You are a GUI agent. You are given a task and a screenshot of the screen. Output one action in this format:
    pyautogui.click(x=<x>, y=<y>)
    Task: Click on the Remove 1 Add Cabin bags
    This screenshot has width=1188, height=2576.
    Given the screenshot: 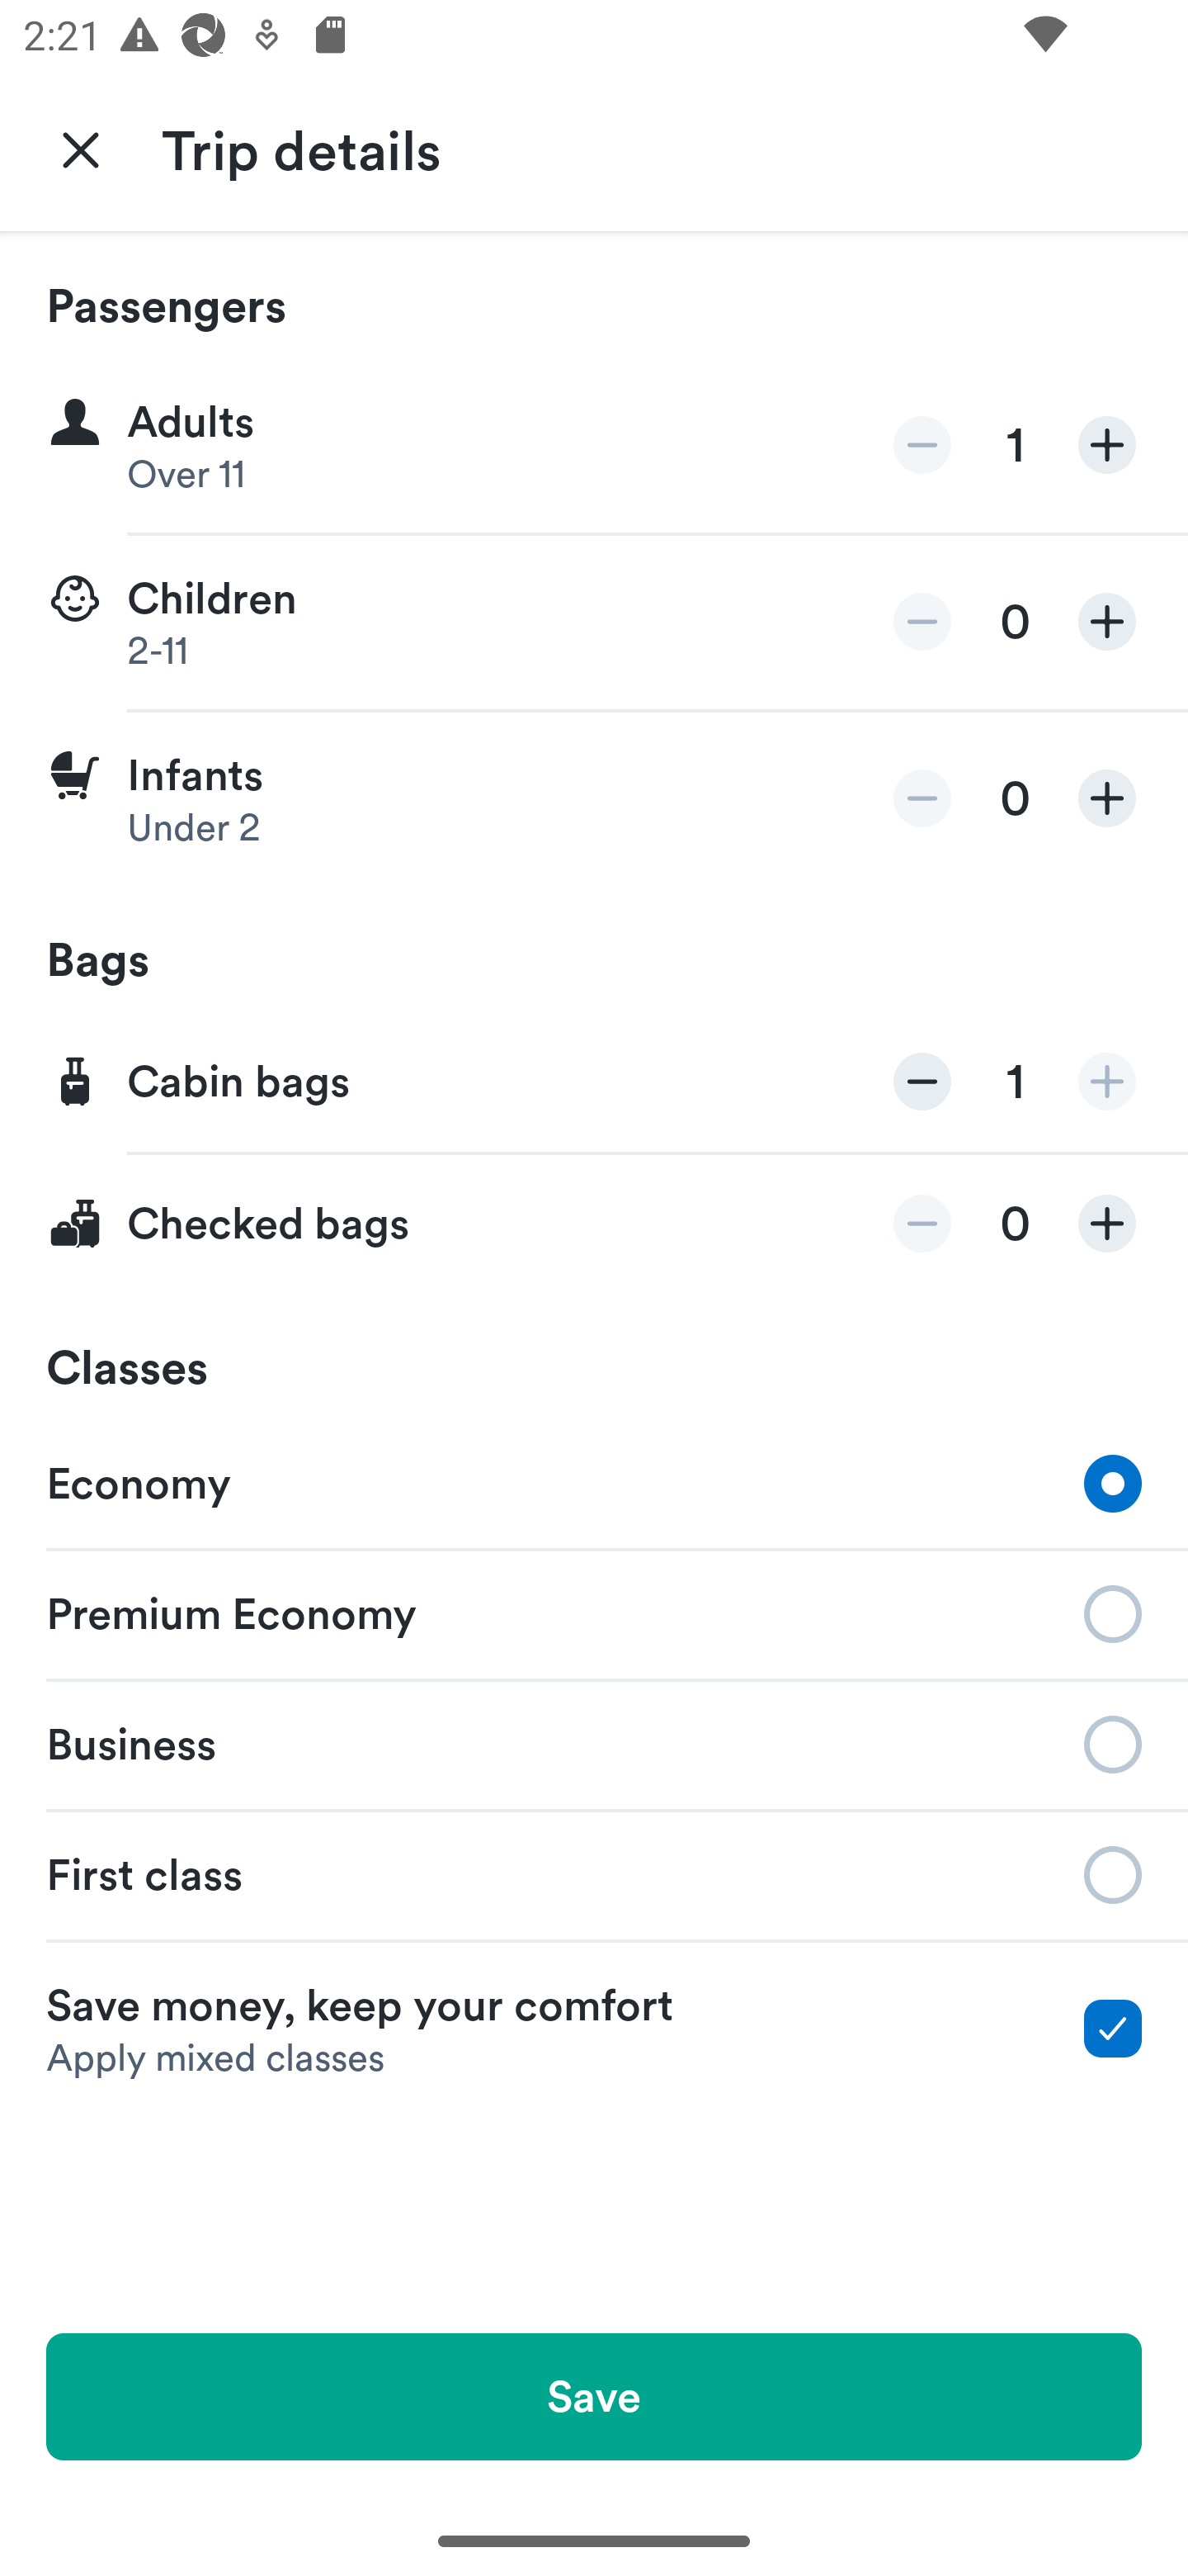 What is the action you would take?
    pyautogui.click(x=594, y=1083)
    